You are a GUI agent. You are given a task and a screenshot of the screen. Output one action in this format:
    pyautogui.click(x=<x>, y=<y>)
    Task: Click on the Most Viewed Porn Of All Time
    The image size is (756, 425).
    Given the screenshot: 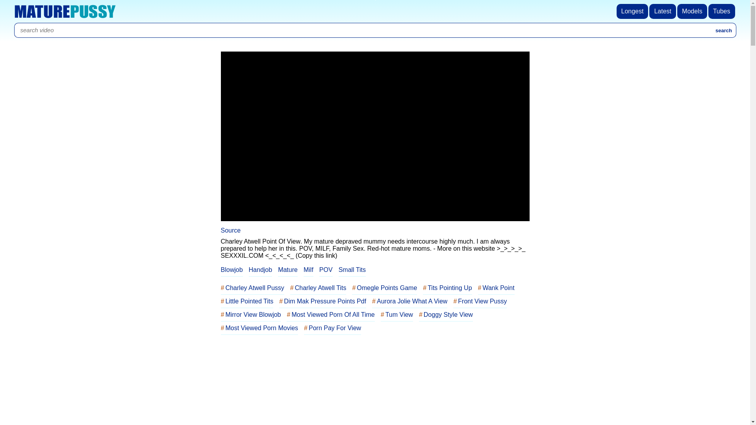 What is the action you would take?
    pyautogui.click(x=331, y=315)
    